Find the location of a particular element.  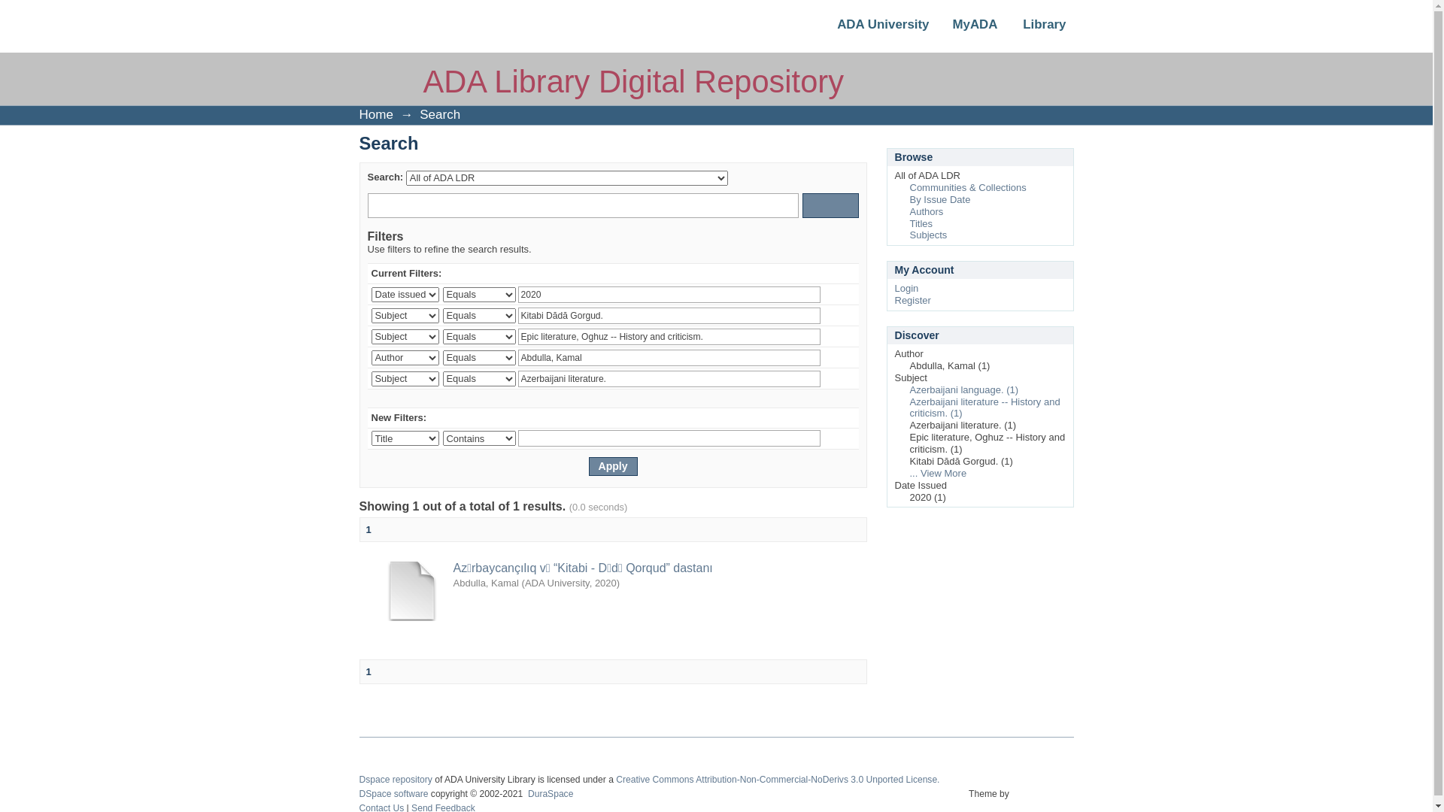

Apply is located at coordinates (612, 466).